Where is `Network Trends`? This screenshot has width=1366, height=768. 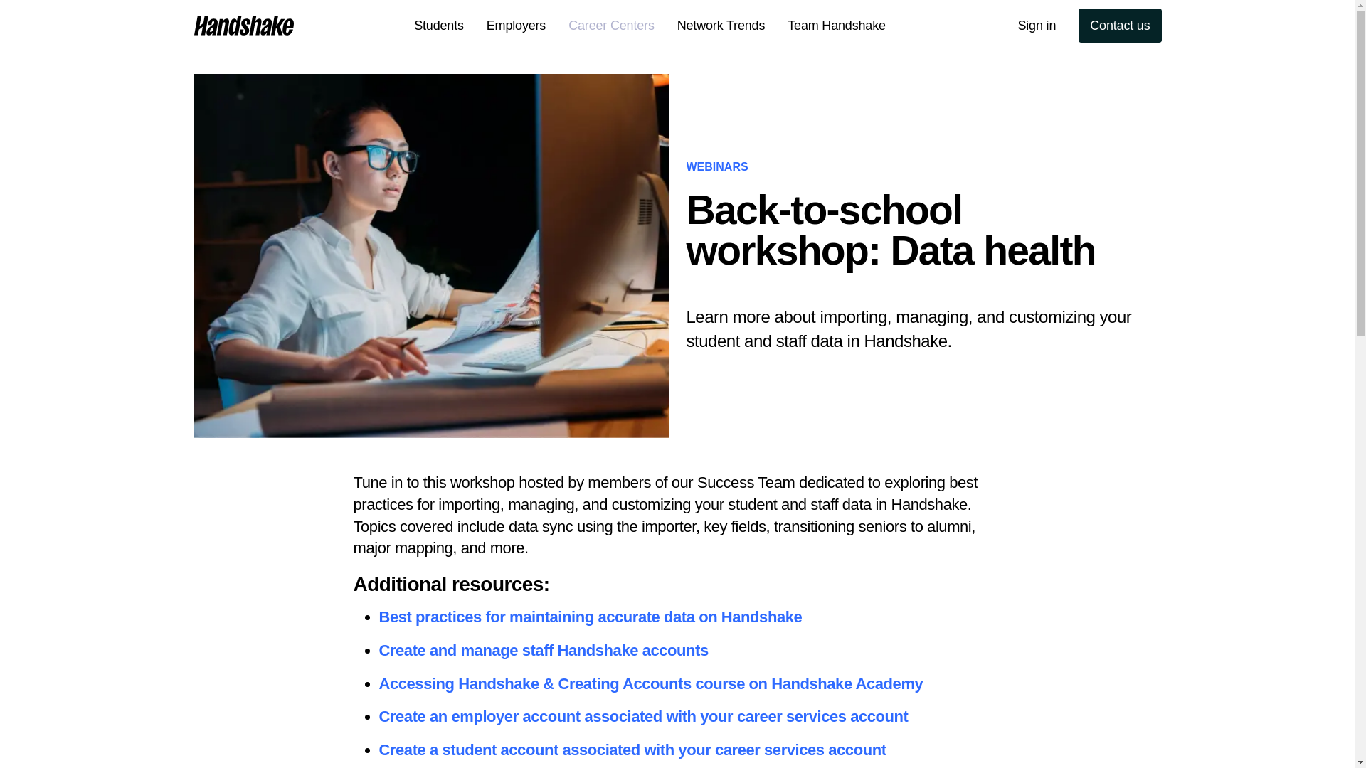 Network Trends is located at coordinates (721, 26).